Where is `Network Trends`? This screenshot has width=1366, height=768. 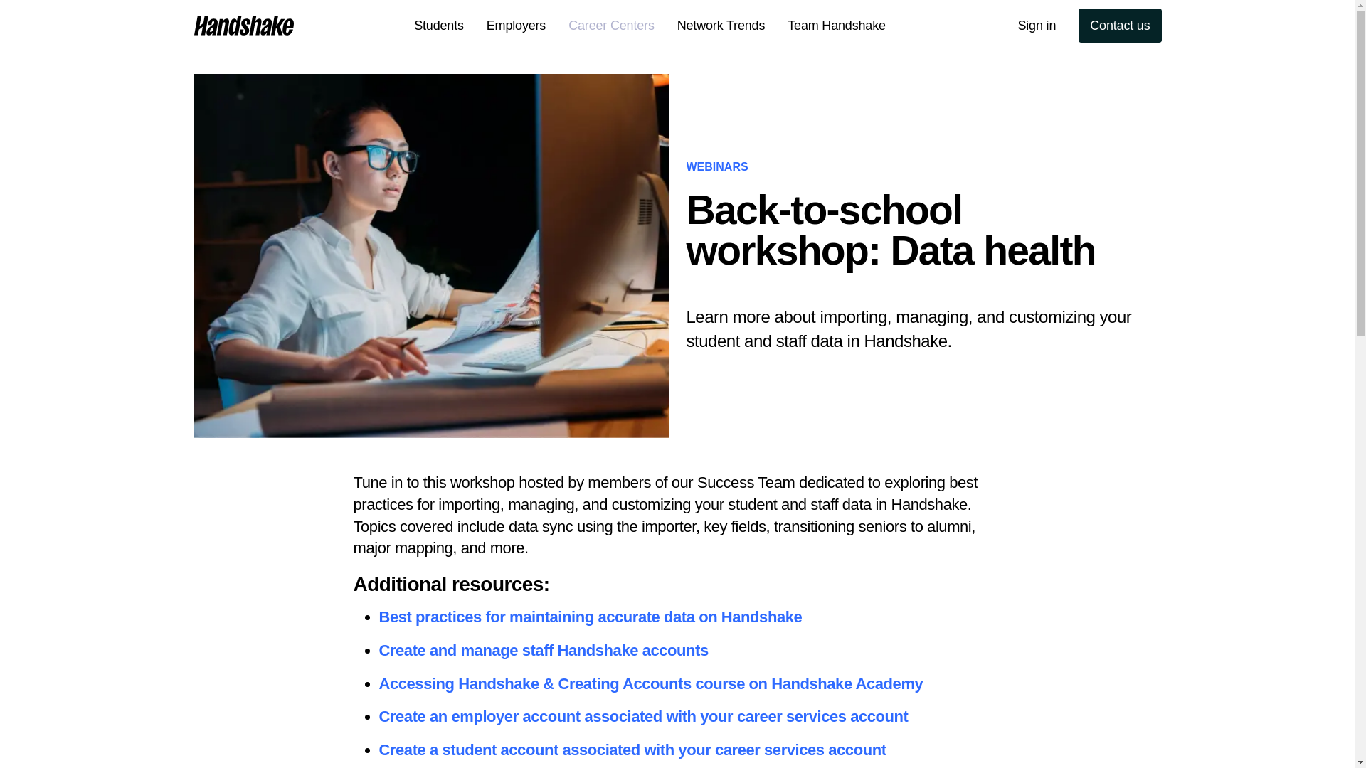 Network Trends is located at coordinates (721, 26).